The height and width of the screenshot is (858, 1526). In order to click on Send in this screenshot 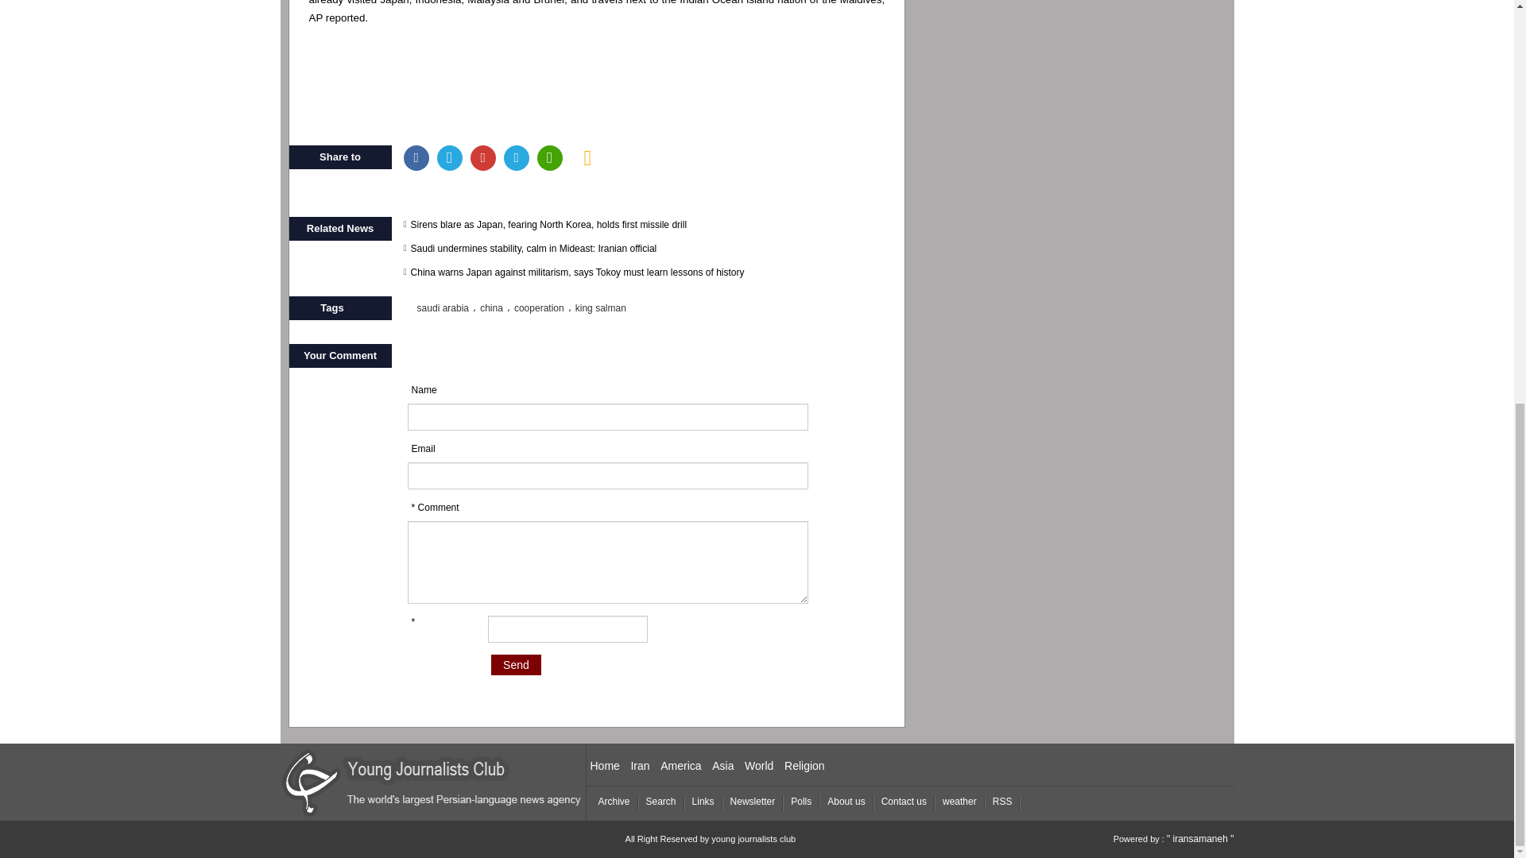, I will do `click(517, 664)`.